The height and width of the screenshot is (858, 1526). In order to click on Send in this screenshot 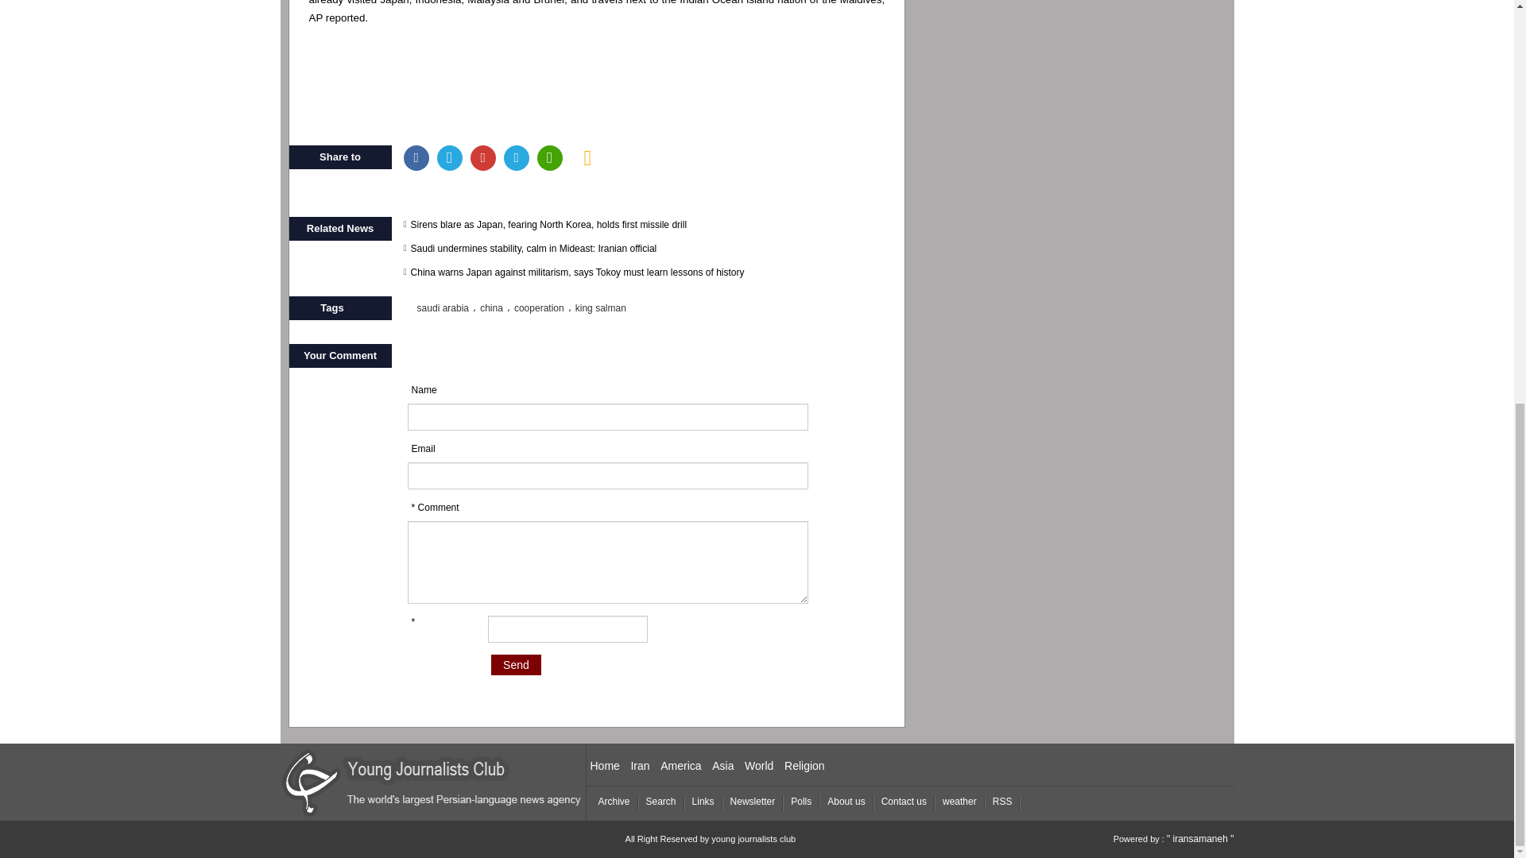, I will do `click(517, 664)`.